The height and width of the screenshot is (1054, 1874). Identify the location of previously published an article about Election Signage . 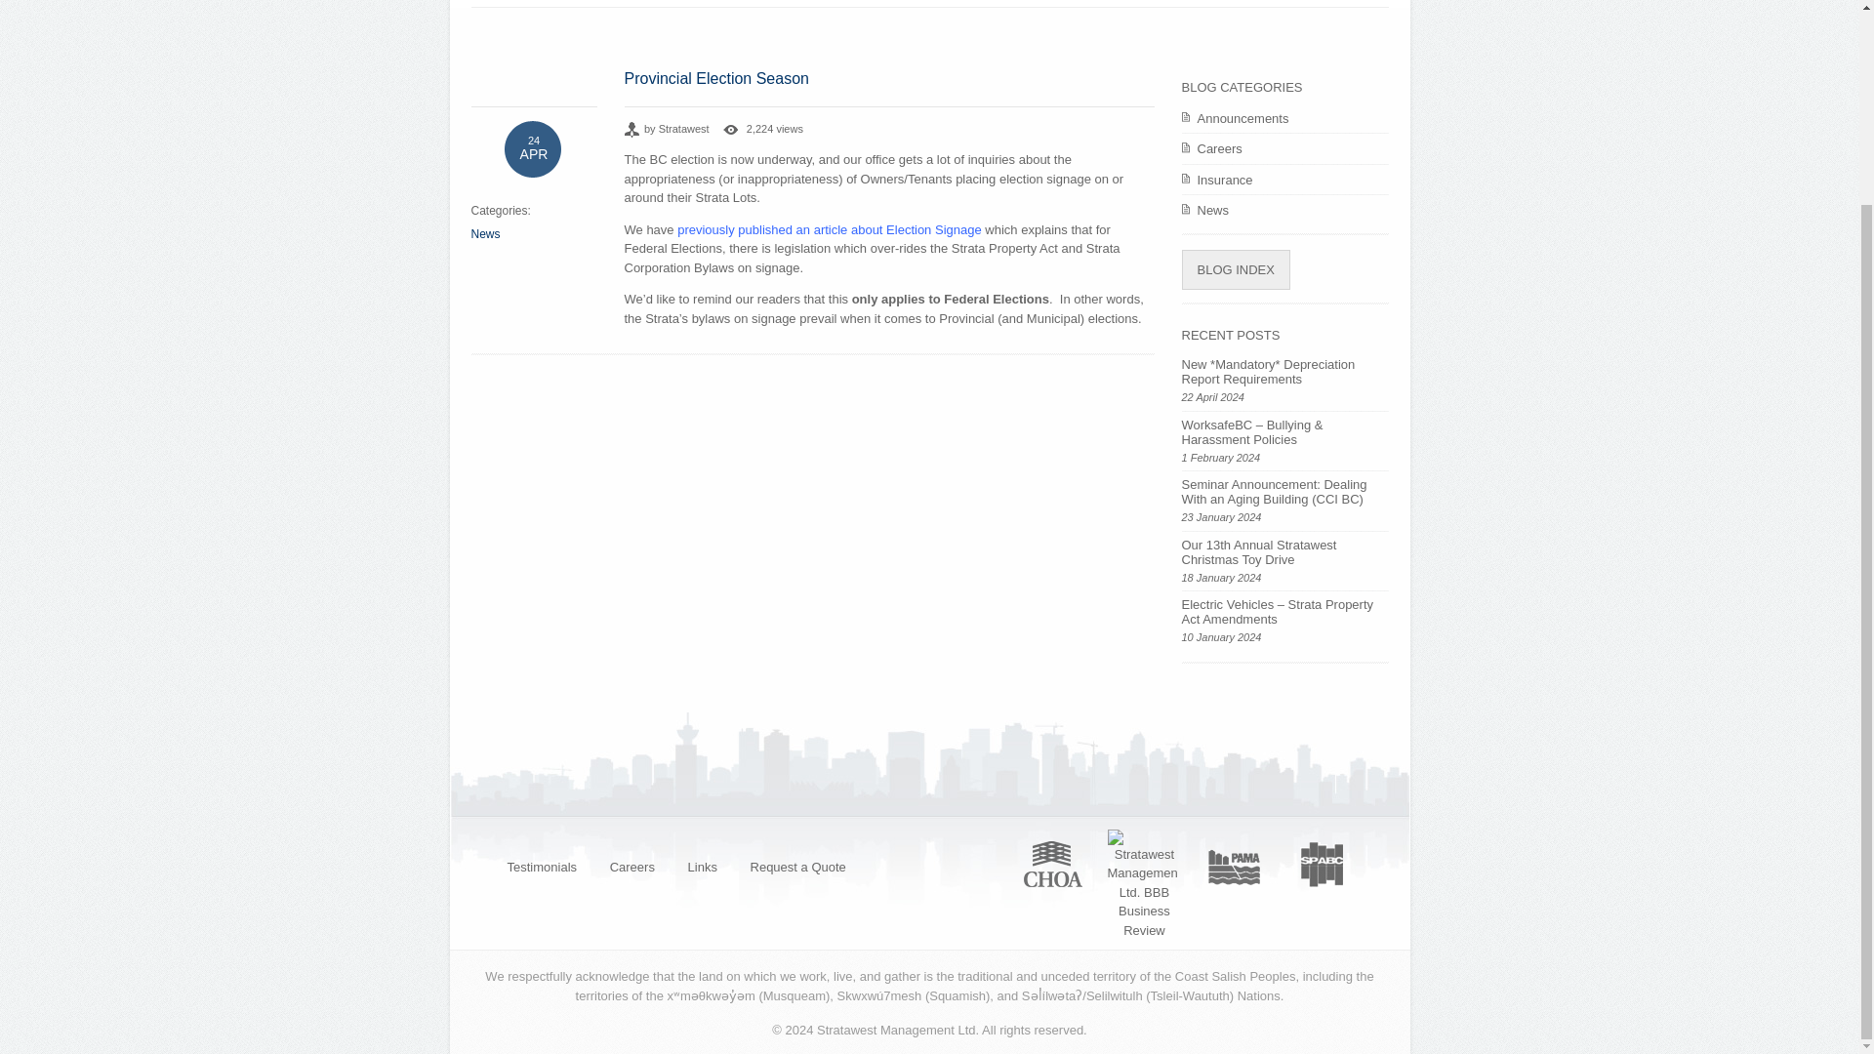
(831, 229).